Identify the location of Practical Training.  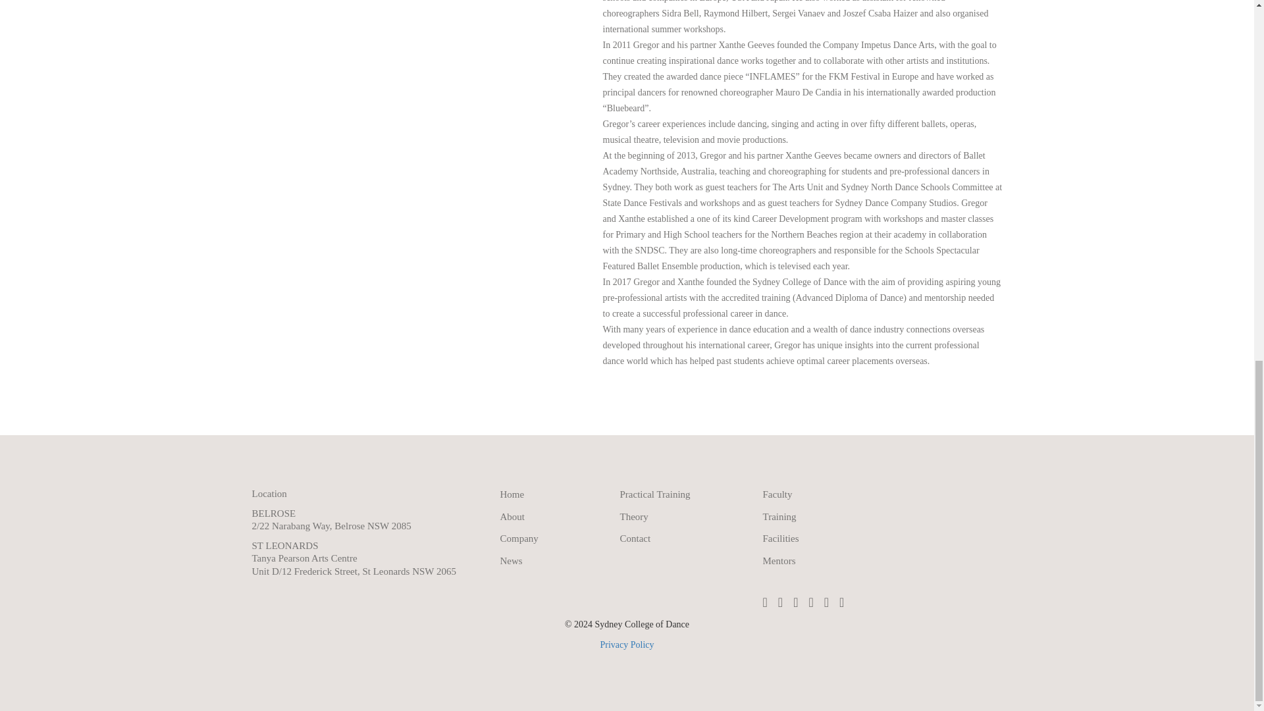
(655, 494).